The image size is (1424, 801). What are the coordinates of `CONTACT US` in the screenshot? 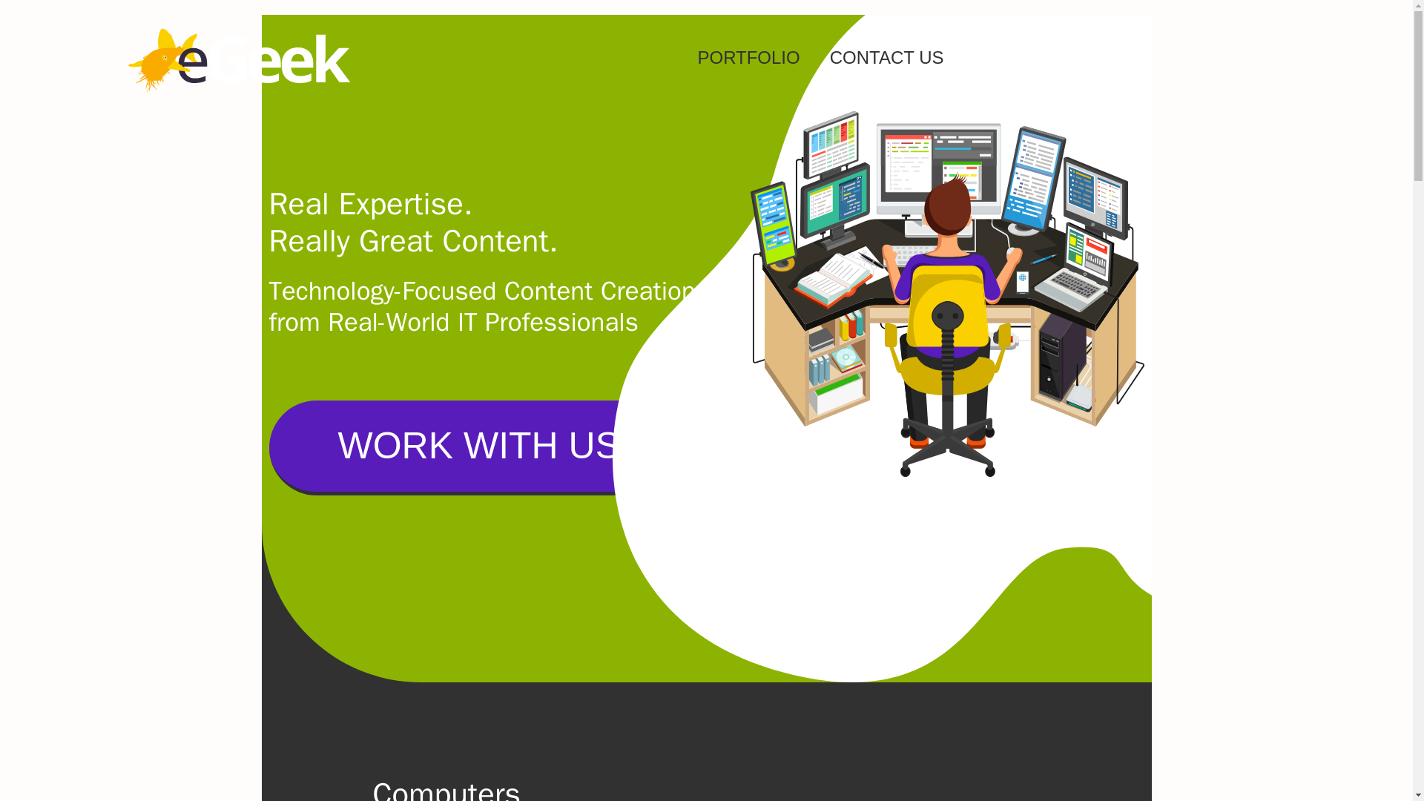 It's located at (886, 58).